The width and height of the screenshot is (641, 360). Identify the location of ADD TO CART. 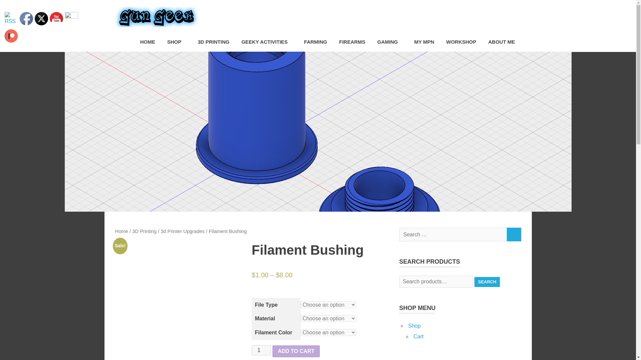
(296, 351).